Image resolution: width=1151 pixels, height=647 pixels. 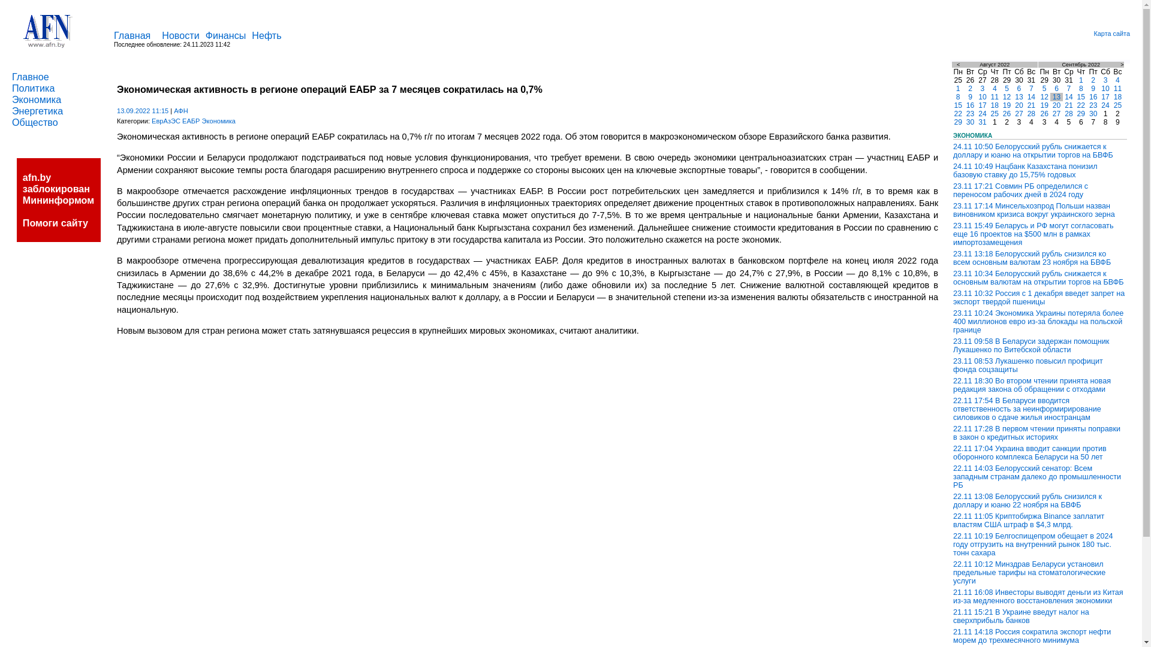 I want to click on <, so click(x=958, y=65).